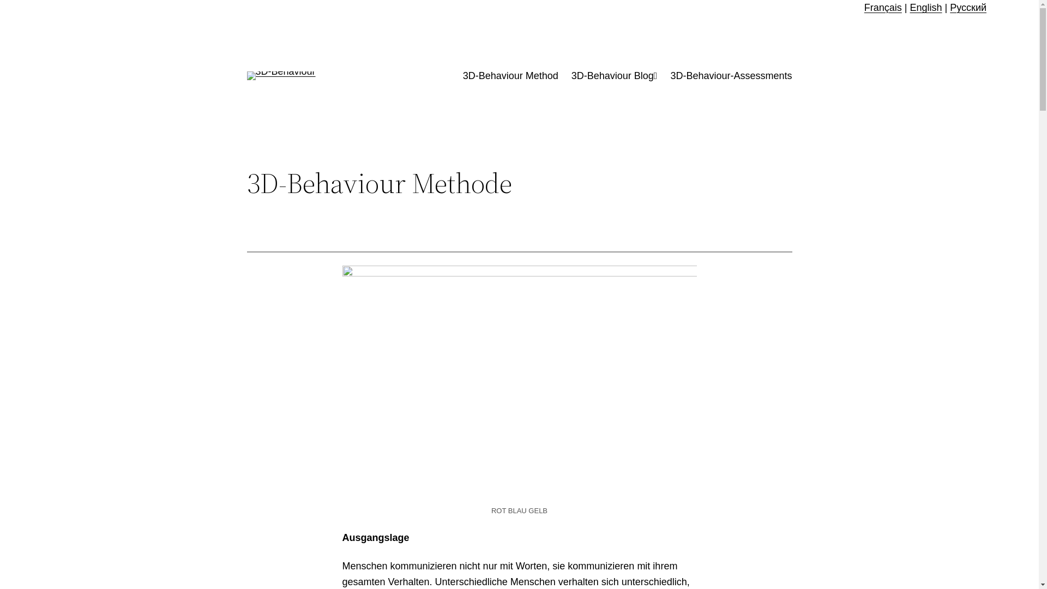 This screenshot has width=1047, height=589. Describe the element at coordinates (510, 76) in the screenshot. I see `3D-Behaviour Method` at that location.